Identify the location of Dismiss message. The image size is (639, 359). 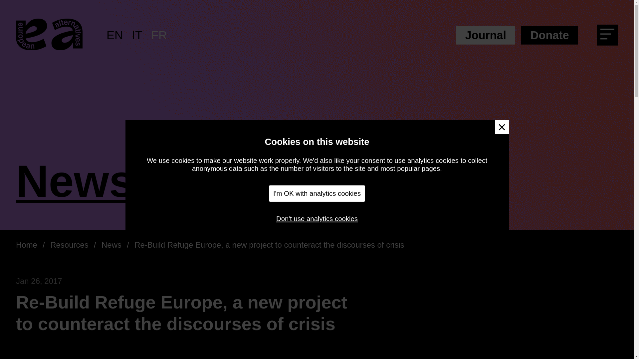
(502, 127).